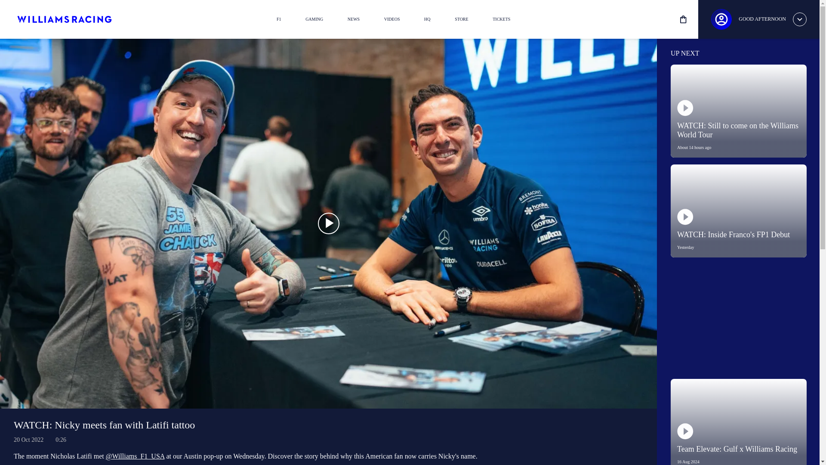 The width and height of the screenshot is (826, 465). What do you see at coordinates (738, 318) in the screenshot?
I see `3rd party ad content` at bounding box center [738, 318].